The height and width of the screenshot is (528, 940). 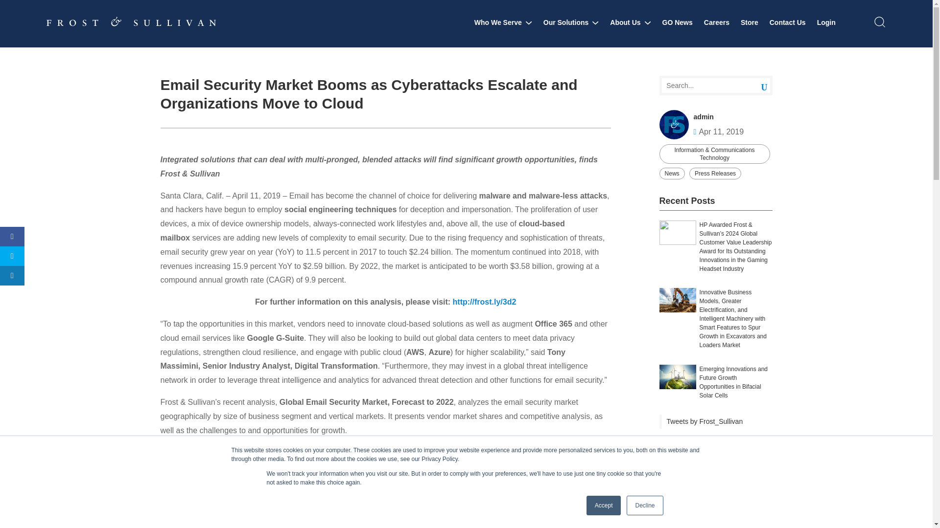 I want to click on Who We Serve, so click(x=503, y=22).